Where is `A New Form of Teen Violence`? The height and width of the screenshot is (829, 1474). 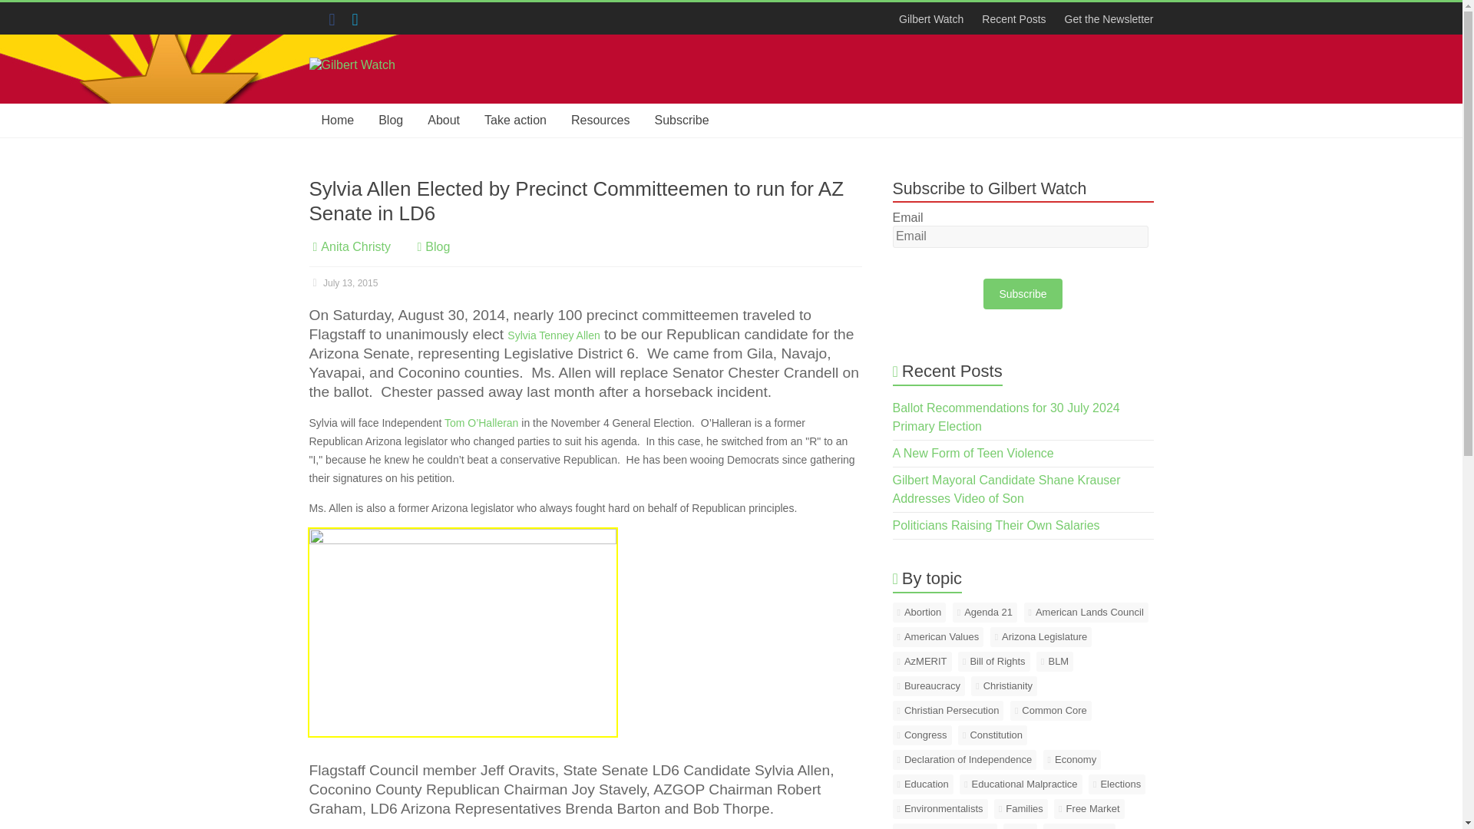 A New Form of Teen Violence is located at coordinates (973, 453).